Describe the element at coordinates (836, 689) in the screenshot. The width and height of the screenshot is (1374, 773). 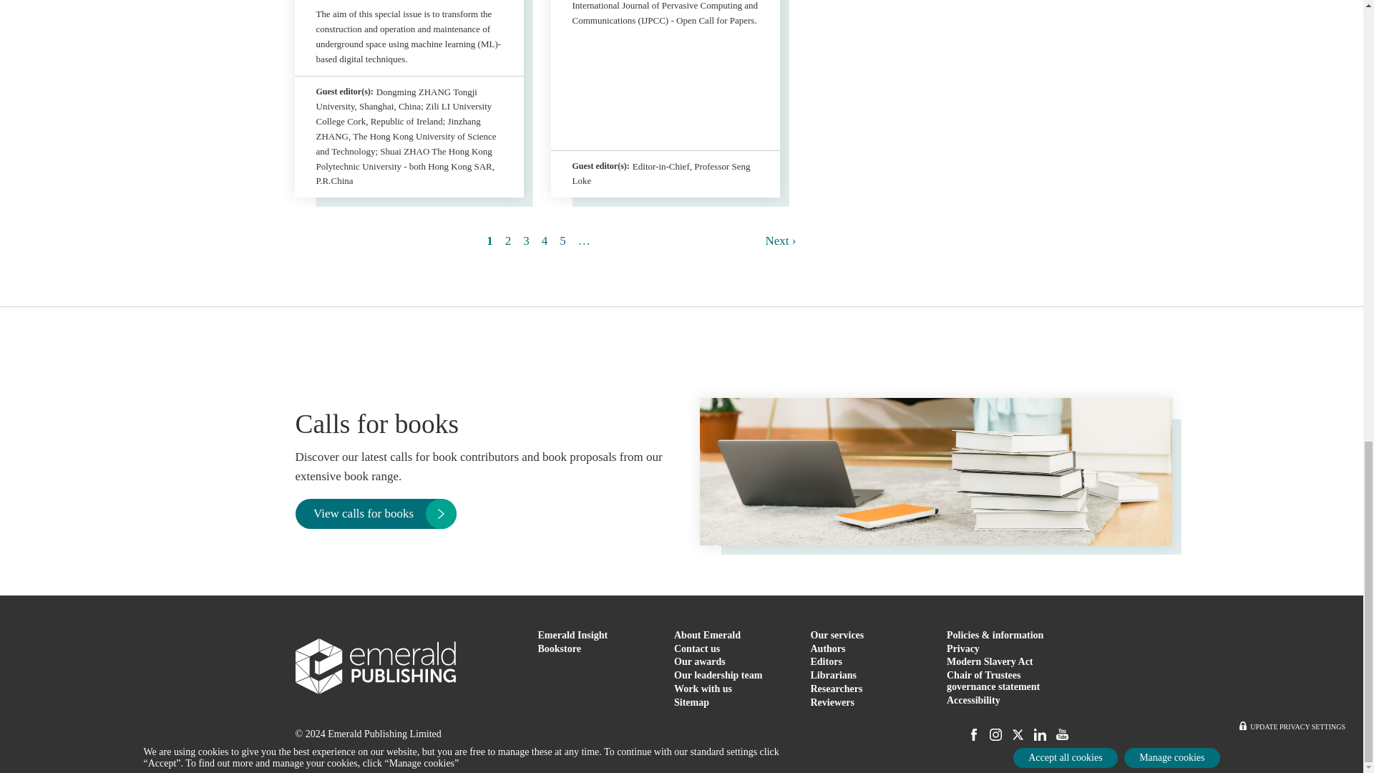
I see `Researchers` at that location.